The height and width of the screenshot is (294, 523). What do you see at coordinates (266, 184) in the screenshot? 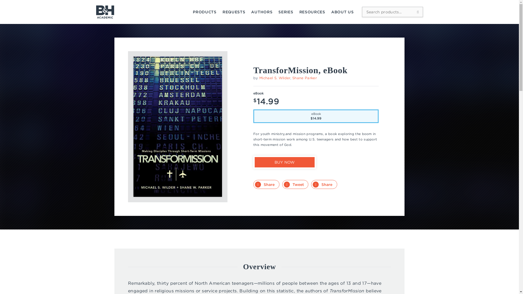
I see `Facebook` at bounding box center [266, 184].